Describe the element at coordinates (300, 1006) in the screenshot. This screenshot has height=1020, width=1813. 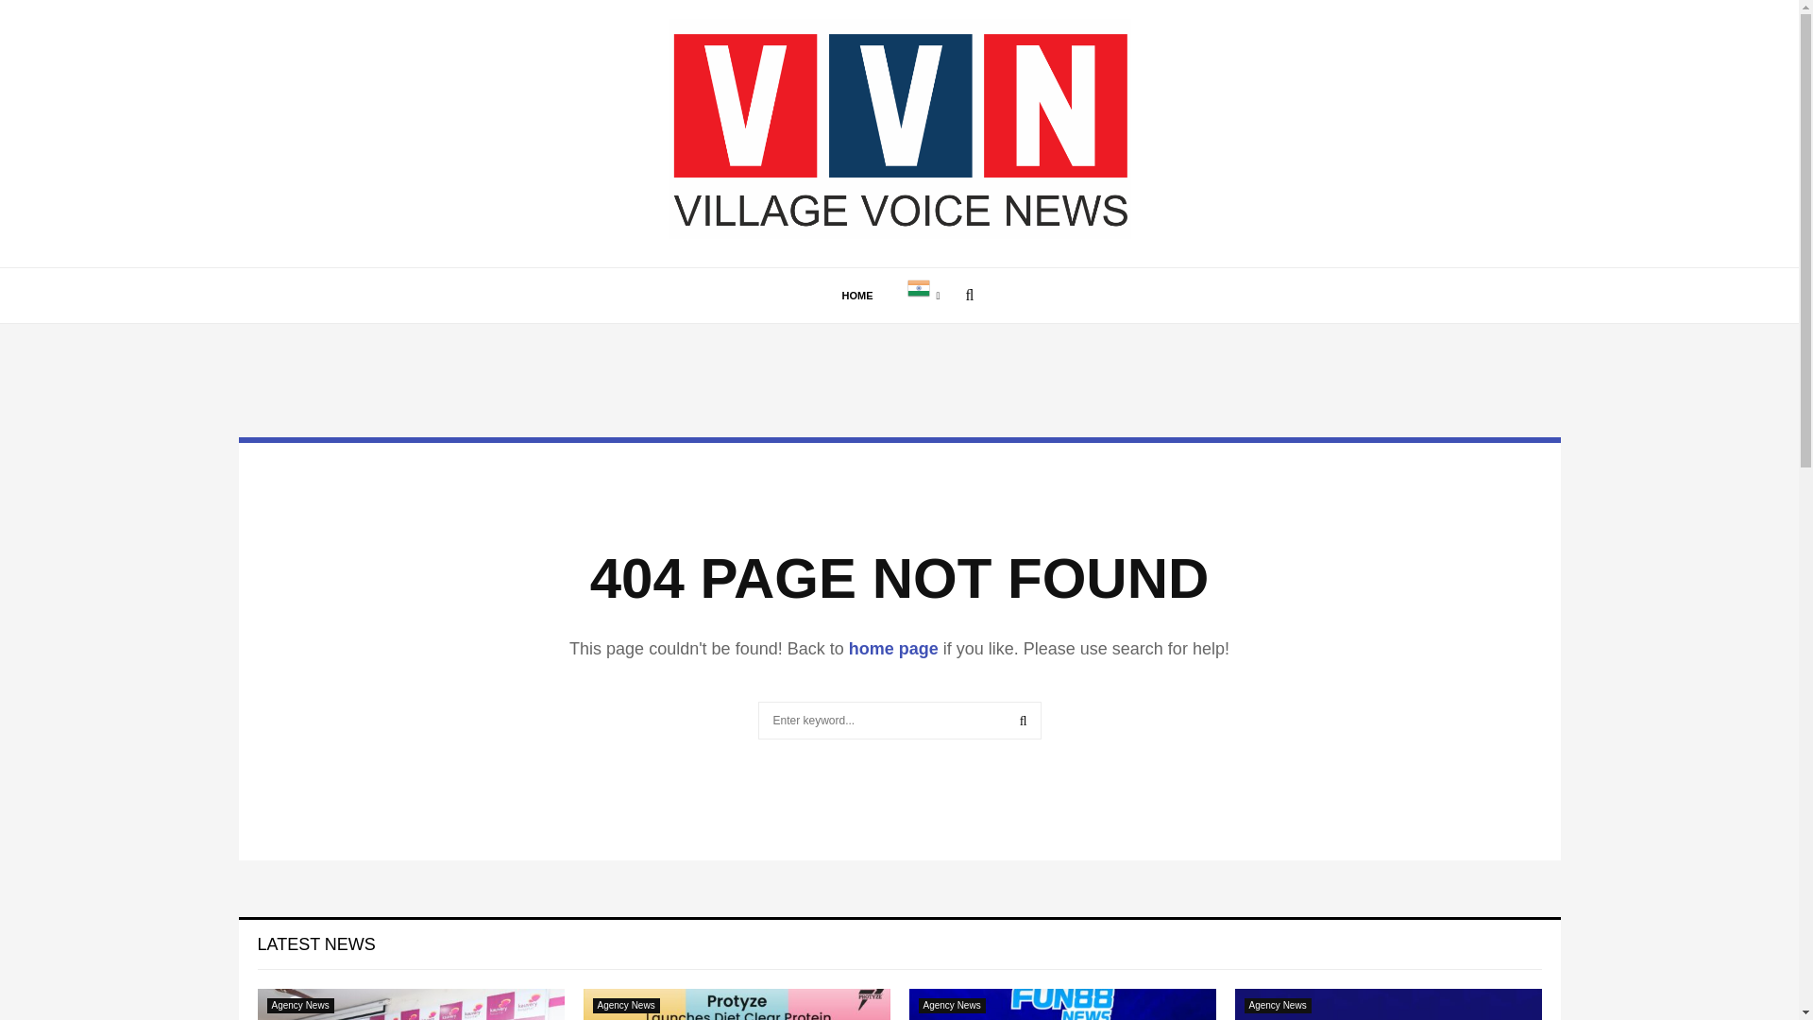
I see `Agency News` at that location.